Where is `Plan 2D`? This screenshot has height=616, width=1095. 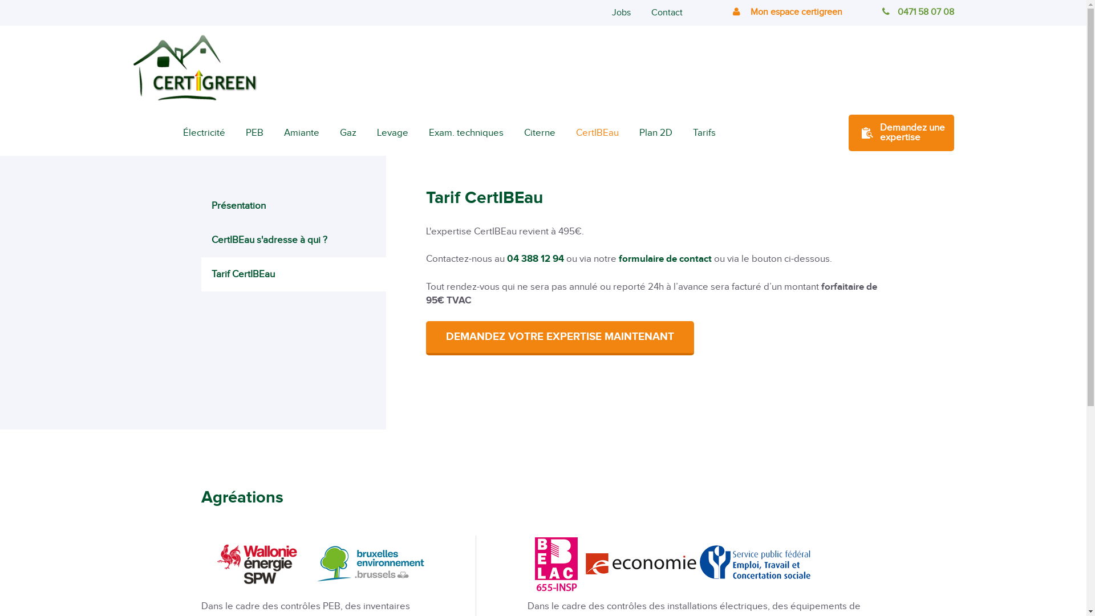 Plan 2D is located at coordinates (655, 133).